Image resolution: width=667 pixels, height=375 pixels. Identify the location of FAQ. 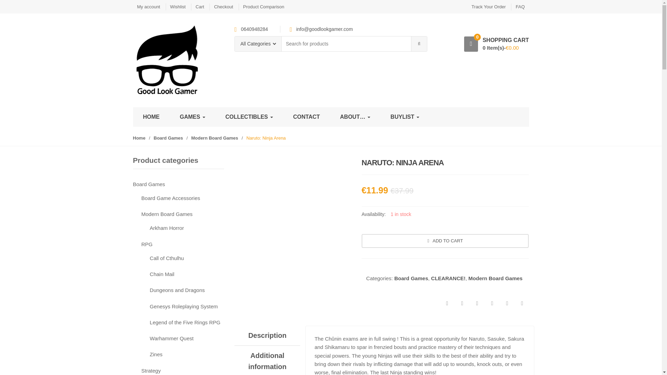
(520, 7).